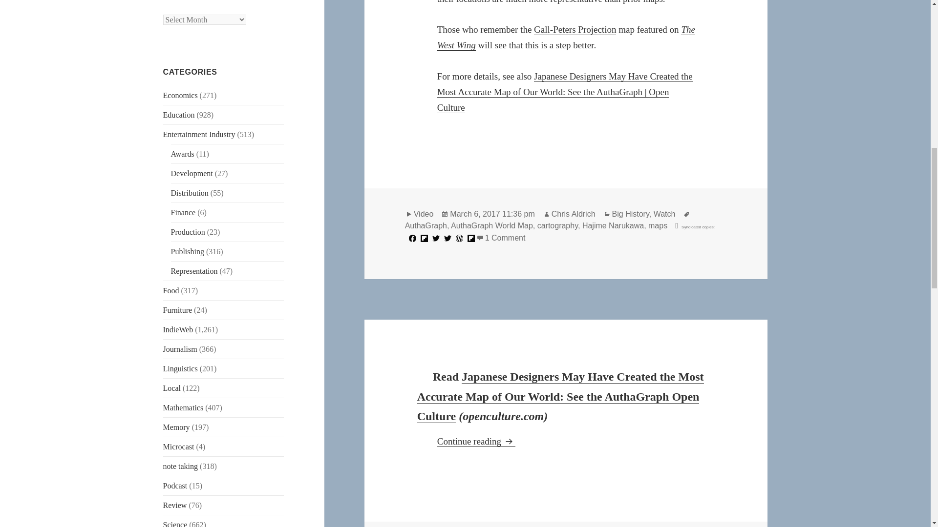 Image resolution: width=938 pixels, height=527 pixels. Describe the element at coordinates (412, 238) in the screenshot. I see `Facebook` at that location.